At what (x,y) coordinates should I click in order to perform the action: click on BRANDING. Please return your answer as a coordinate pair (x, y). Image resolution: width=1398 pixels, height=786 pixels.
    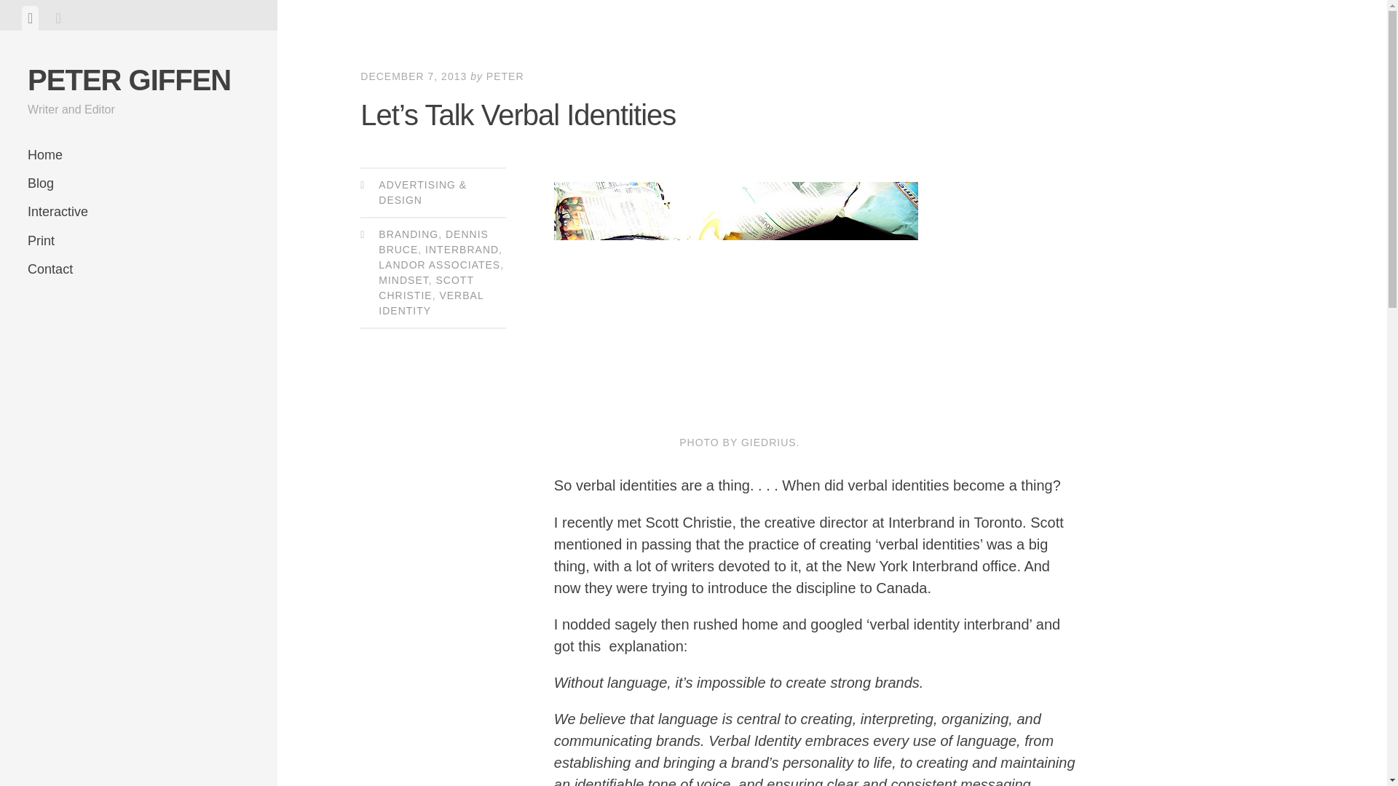
    Looking at the image, I should click on (408, 234).